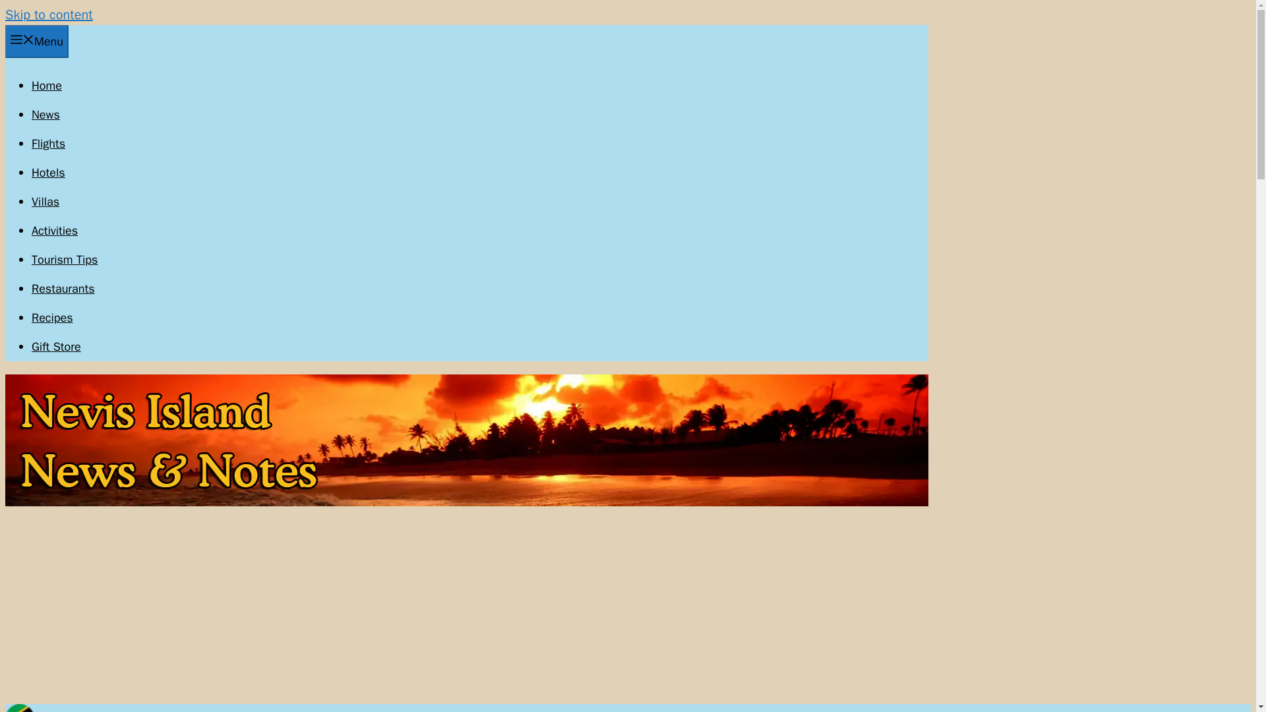 This screenshot has width=1266, height=712. I want to click on Nevis News, so click(45, 115).